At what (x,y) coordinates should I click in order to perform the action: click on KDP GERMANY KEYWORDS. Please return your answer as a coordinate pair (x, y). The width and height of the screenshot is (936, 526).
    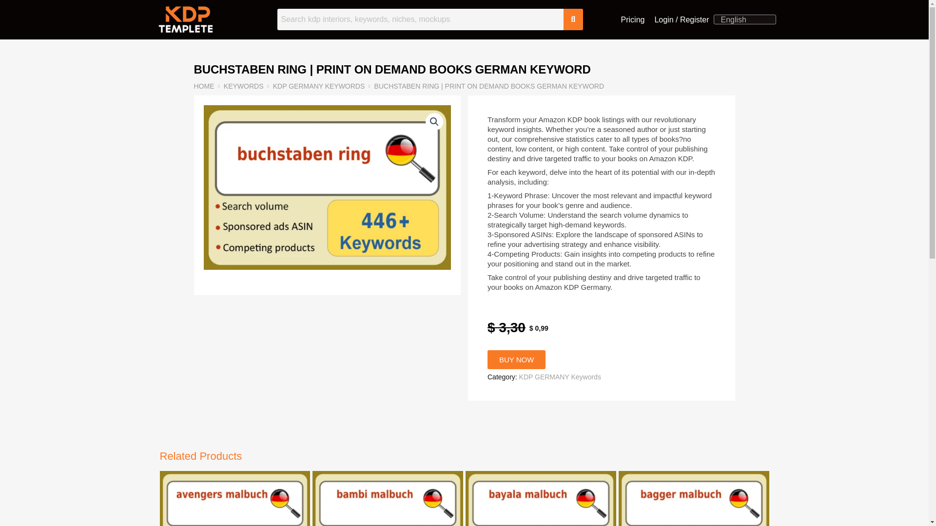
    Looking at the image, I should click on (319, 86).